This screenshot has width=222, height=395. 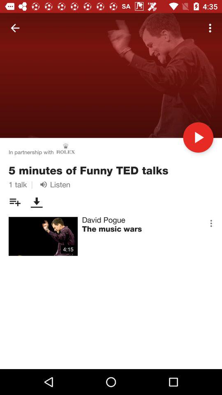 What do you see at coordinates (211, 223) in the screenshot?
I see `turn on icon to the right of the david pogue icon` at bounding box center [211, 223].